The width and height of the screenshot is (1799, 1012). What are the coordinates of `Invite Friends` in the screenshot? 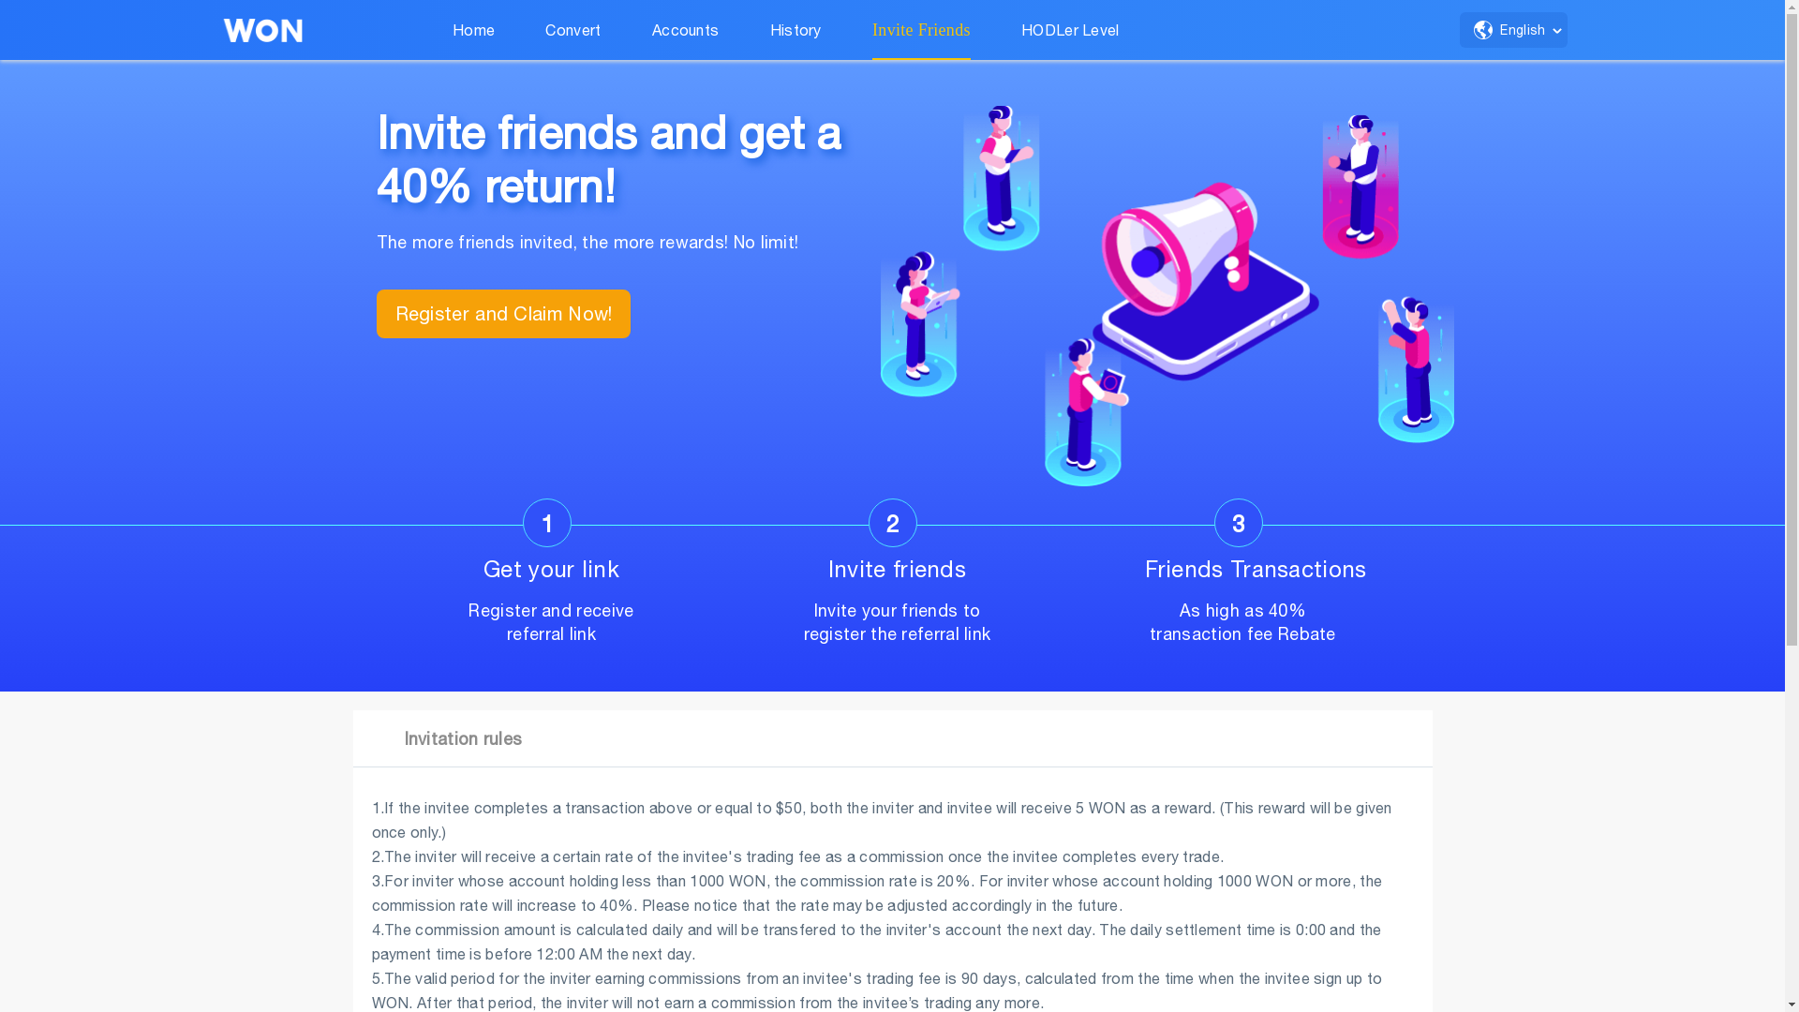 It's located at (922, 30).